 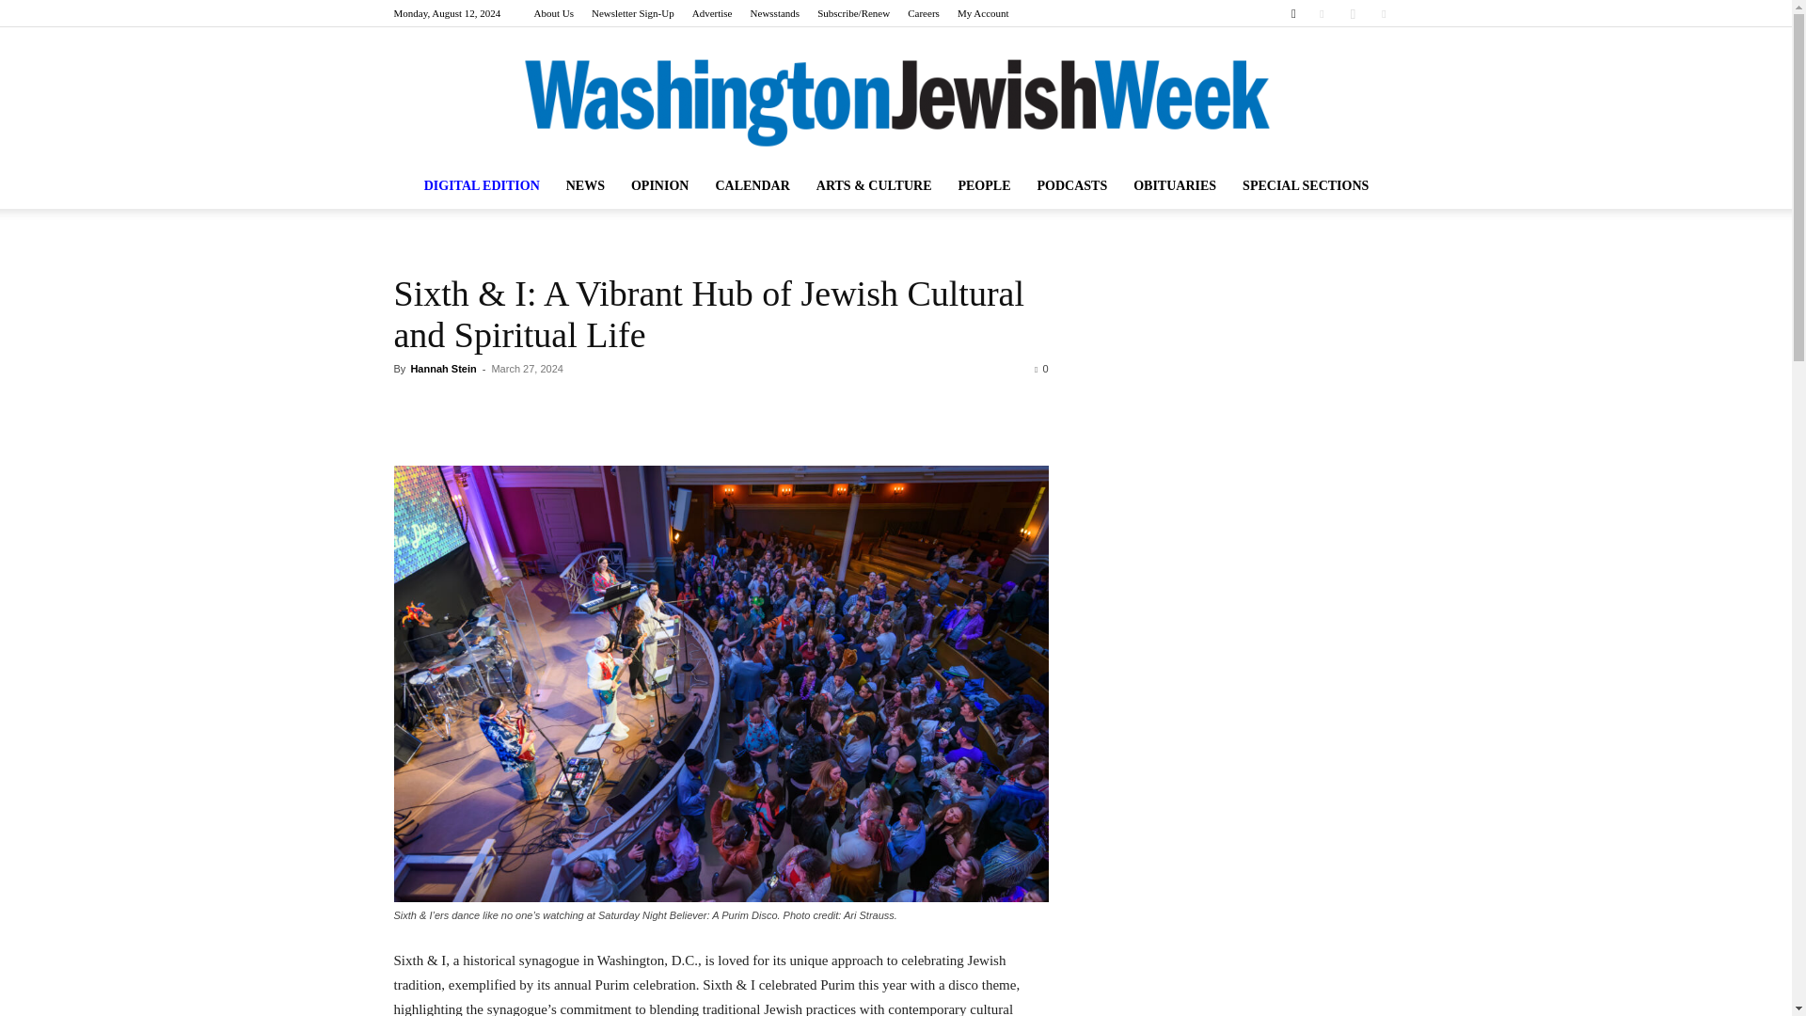 What do you see at coordinates (895, 103) in the screenshot?
I see `Washington Jewish Week` at bounding box center [895, 103].